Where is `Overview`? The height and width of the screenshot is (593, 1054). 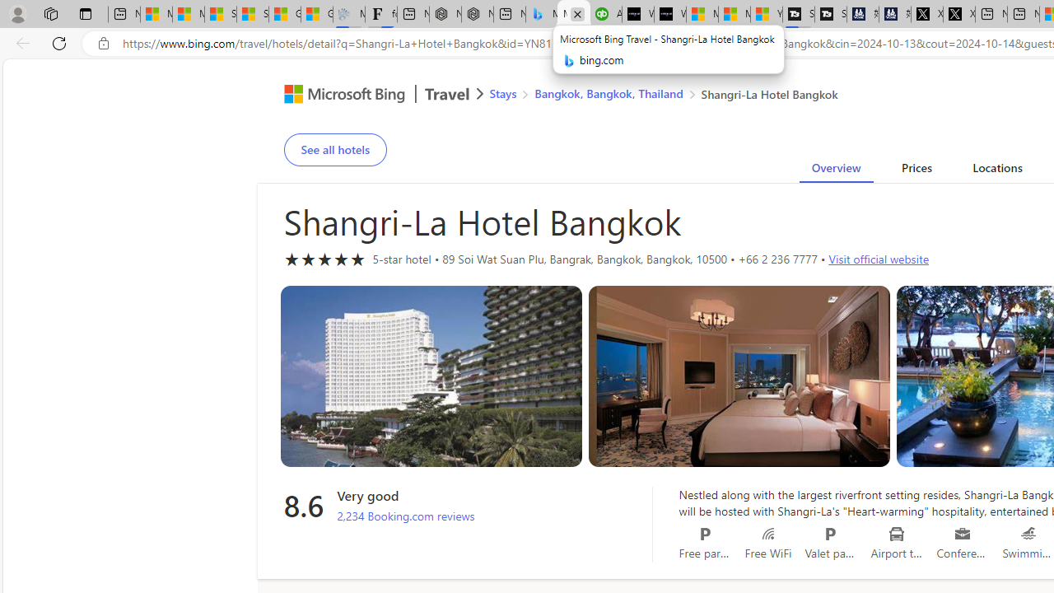 Overview is located at coordinates (837, 170).